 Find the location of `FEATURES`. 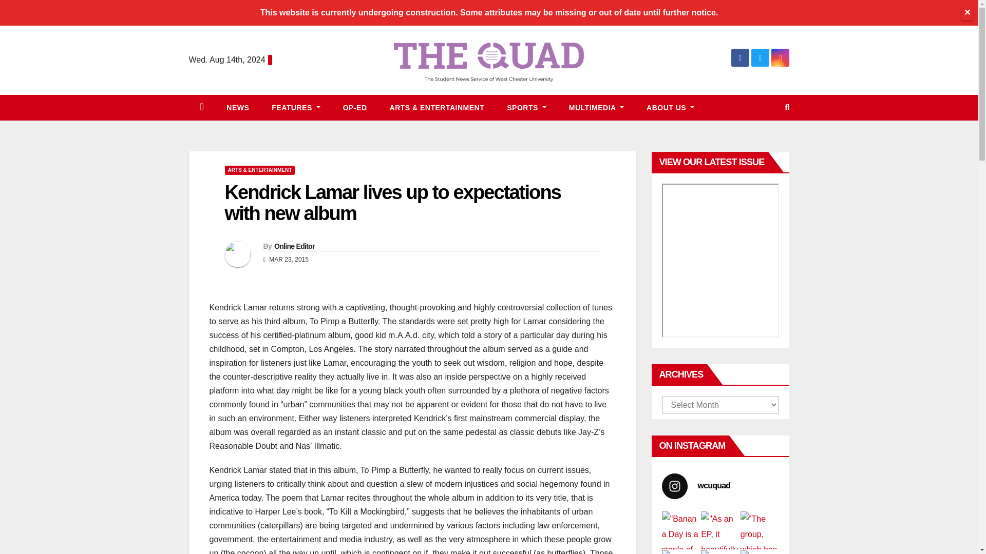

FEATURES is located at coordinates (296, 108).